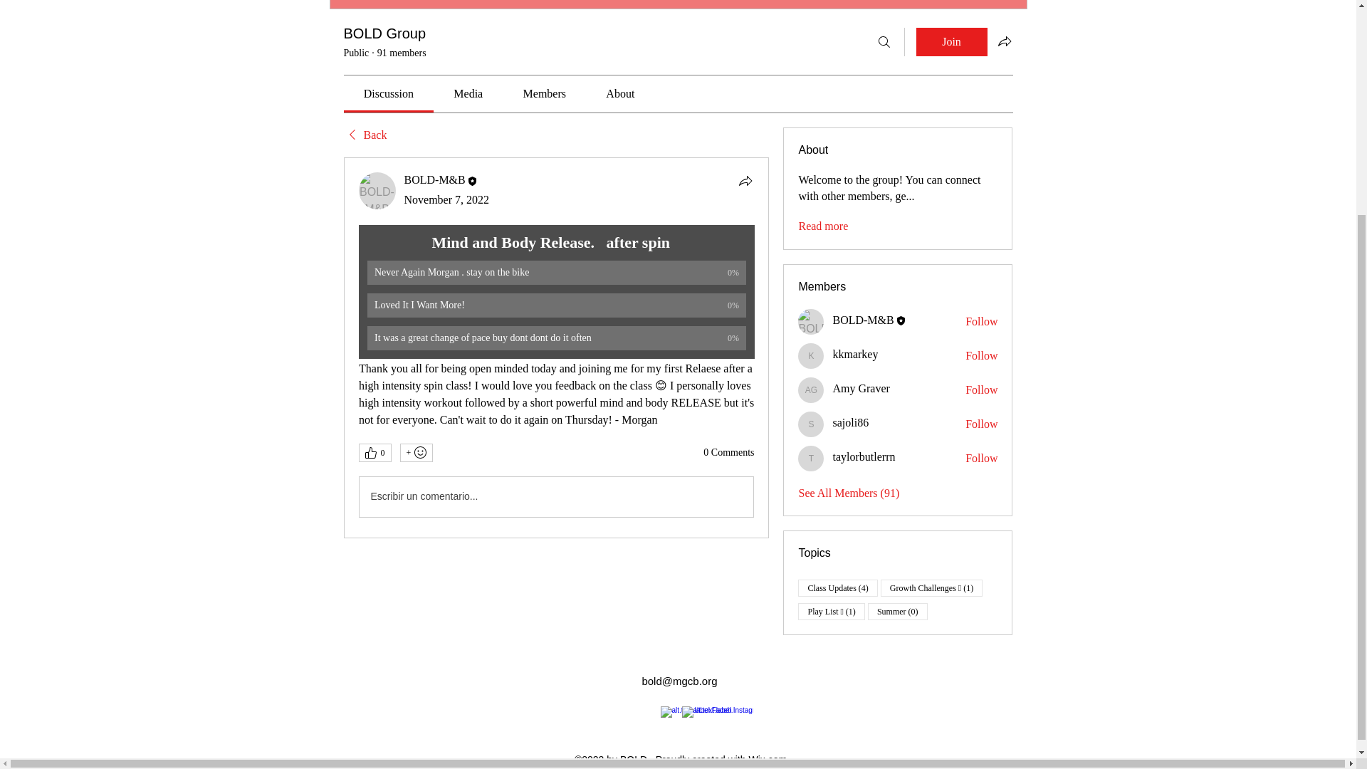 The height and width of the screenshot is (769, 1367). I want to click on kkmarkey, so click(854, 355).